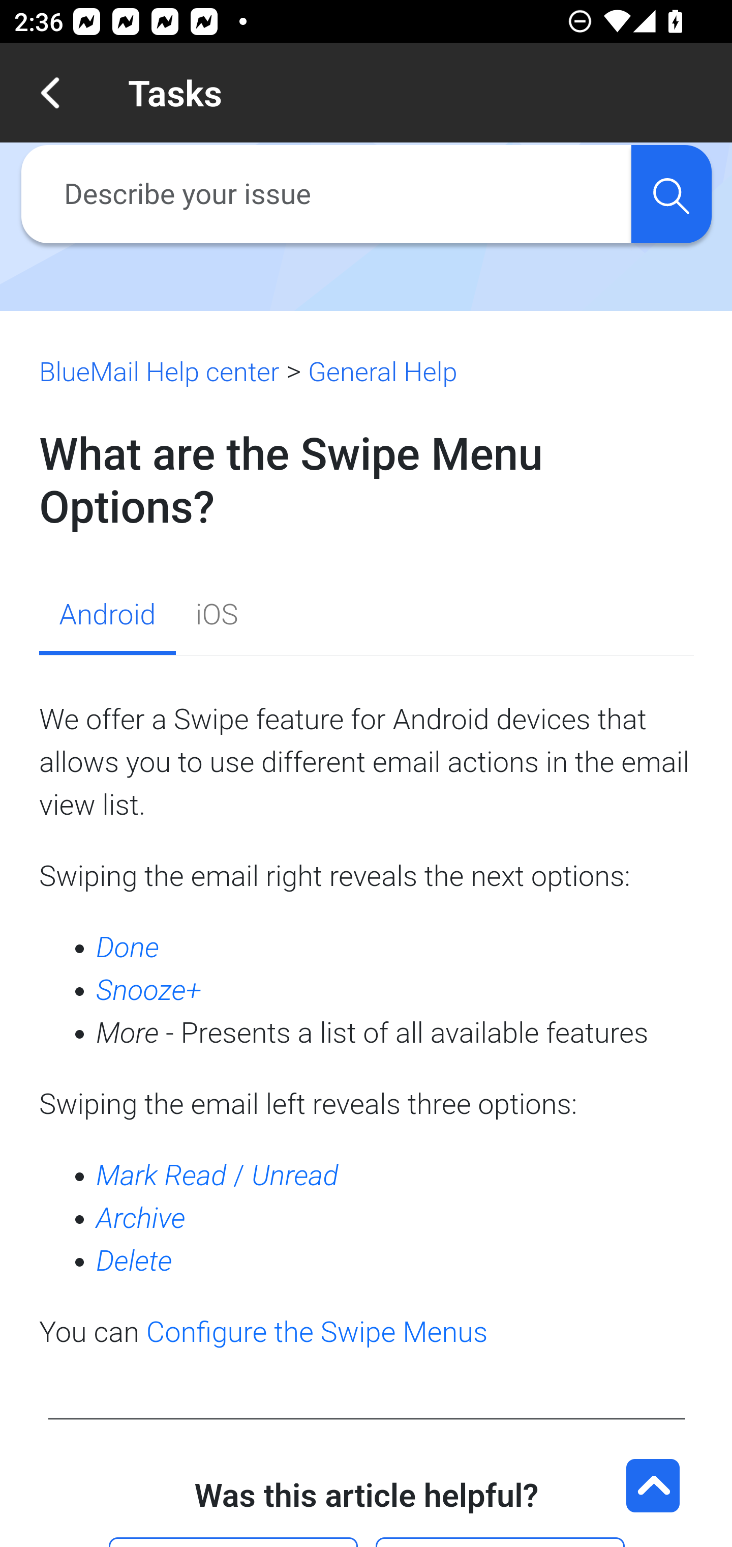 This screenshot has height=1547, width=732. Describe the element at coordinates (107, 618) in the screenshot. I see `Android` at that location.